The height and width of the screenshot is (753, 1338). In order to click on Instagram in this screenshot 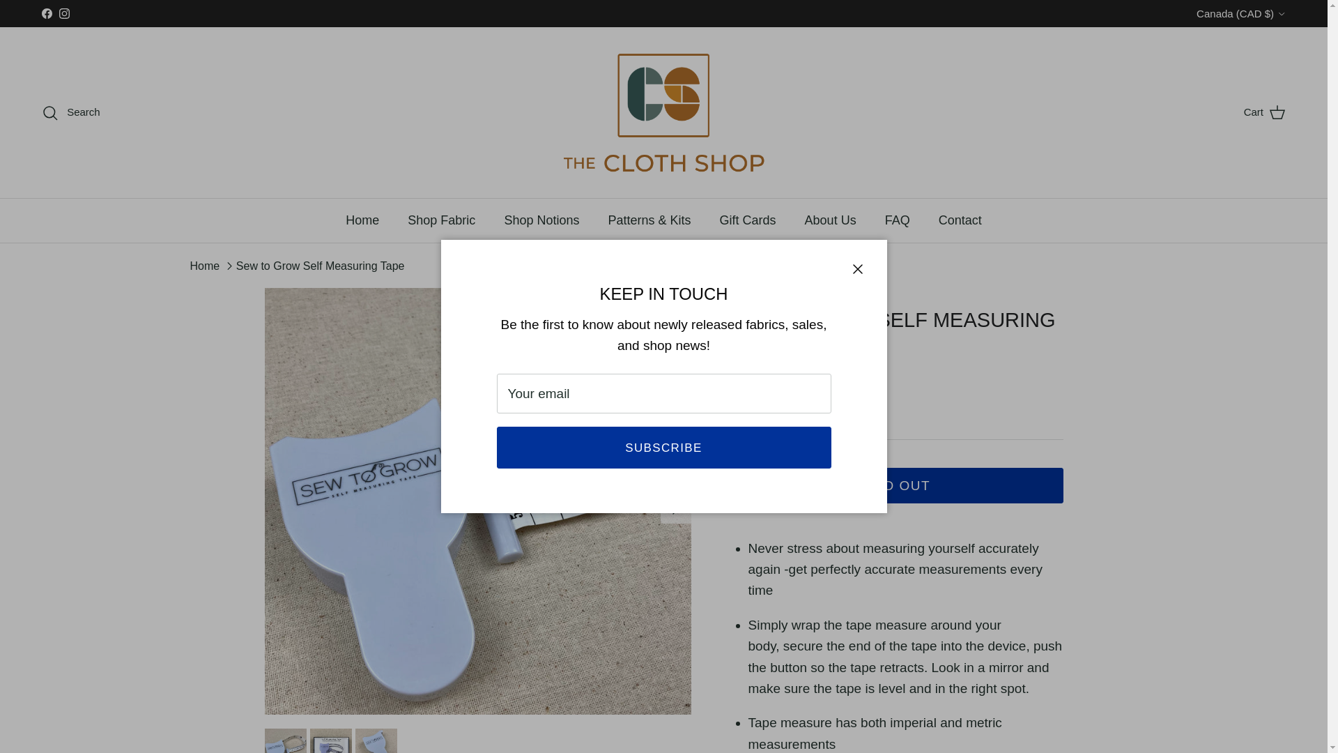, I will do `click(64, 13)`.